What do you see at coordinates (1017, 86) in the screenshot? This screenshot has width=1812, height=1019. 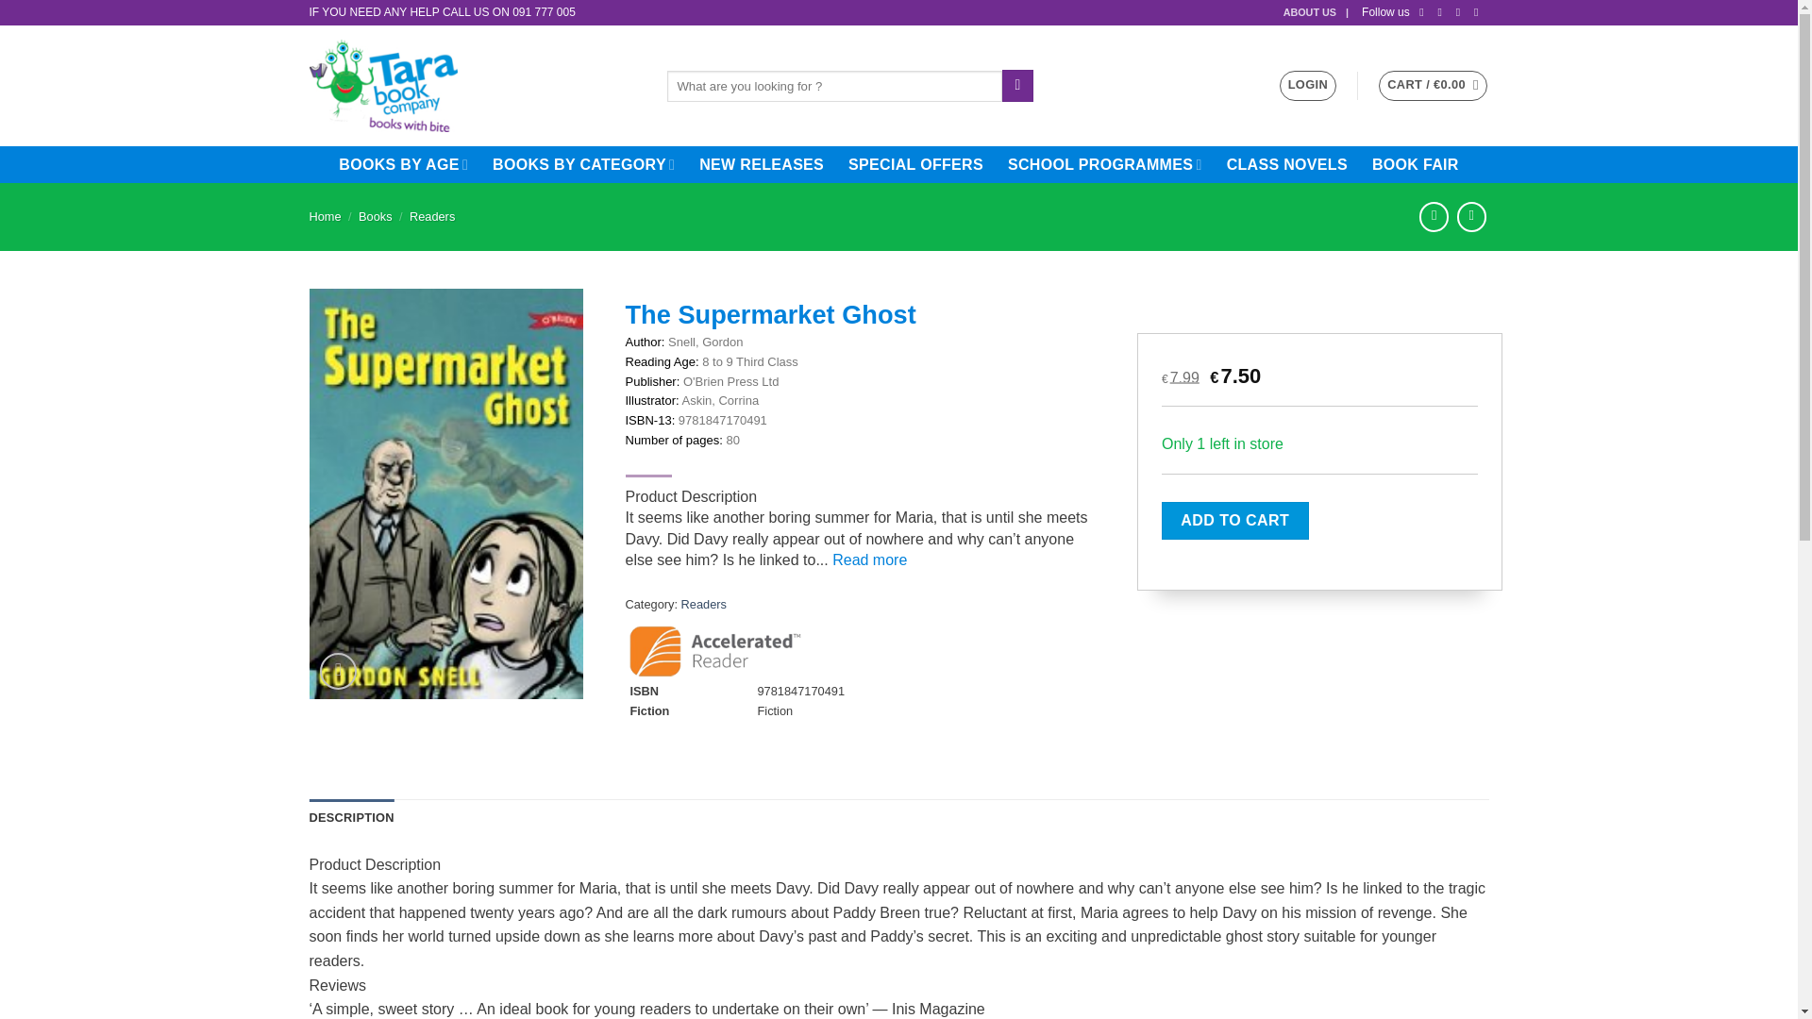 I see `Search` at bounding box center [1017, 86].